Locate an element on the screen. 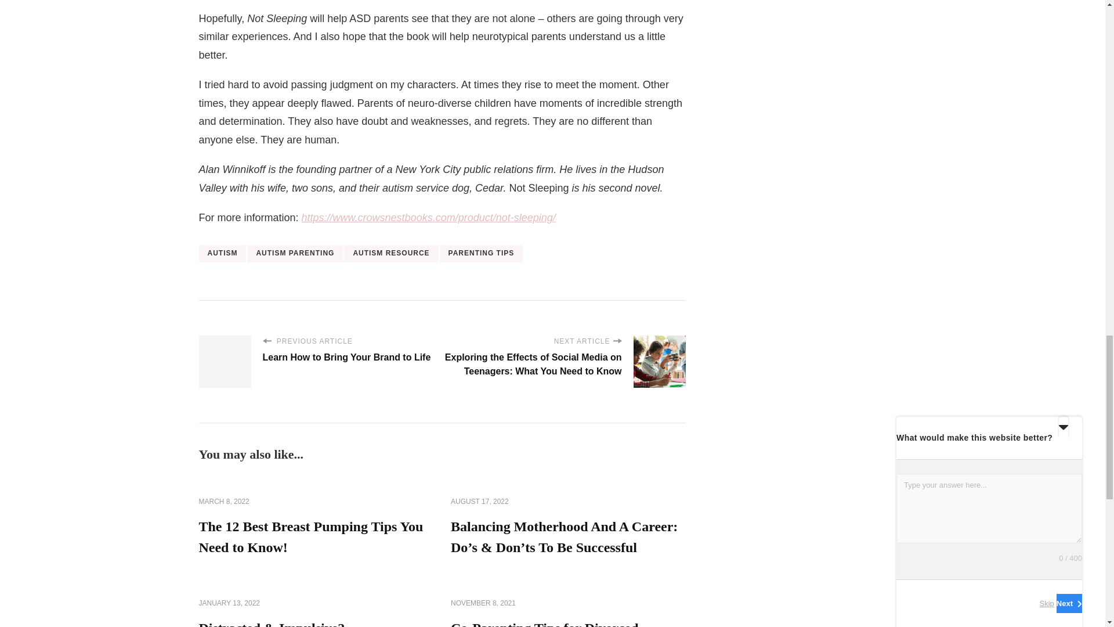 The height and width of the screenshot is (627, 1114). The 12 Best Breast Pumping Tips You Need to Know! is located at coordinates (310, 536).